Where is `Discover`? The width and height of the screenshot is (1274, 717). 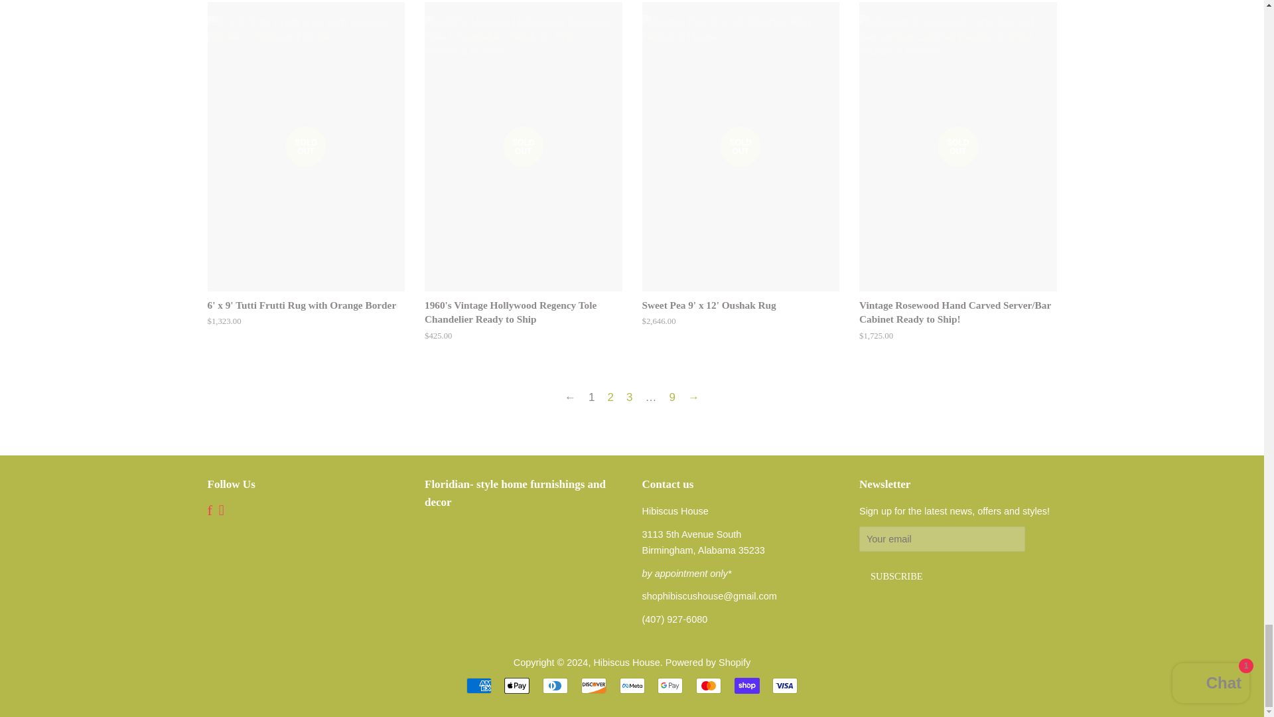
Discover is located at coordinates (593, 685).